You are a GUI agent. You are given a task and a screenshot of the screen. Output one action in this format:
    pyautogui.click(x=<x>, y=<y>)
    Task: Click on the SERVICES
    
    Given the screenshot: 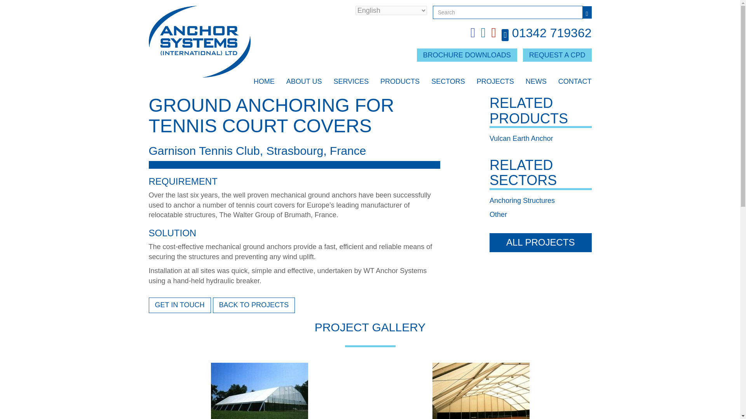 What is the action you would take?
    pyautogui.click(x=351, y=84)
    